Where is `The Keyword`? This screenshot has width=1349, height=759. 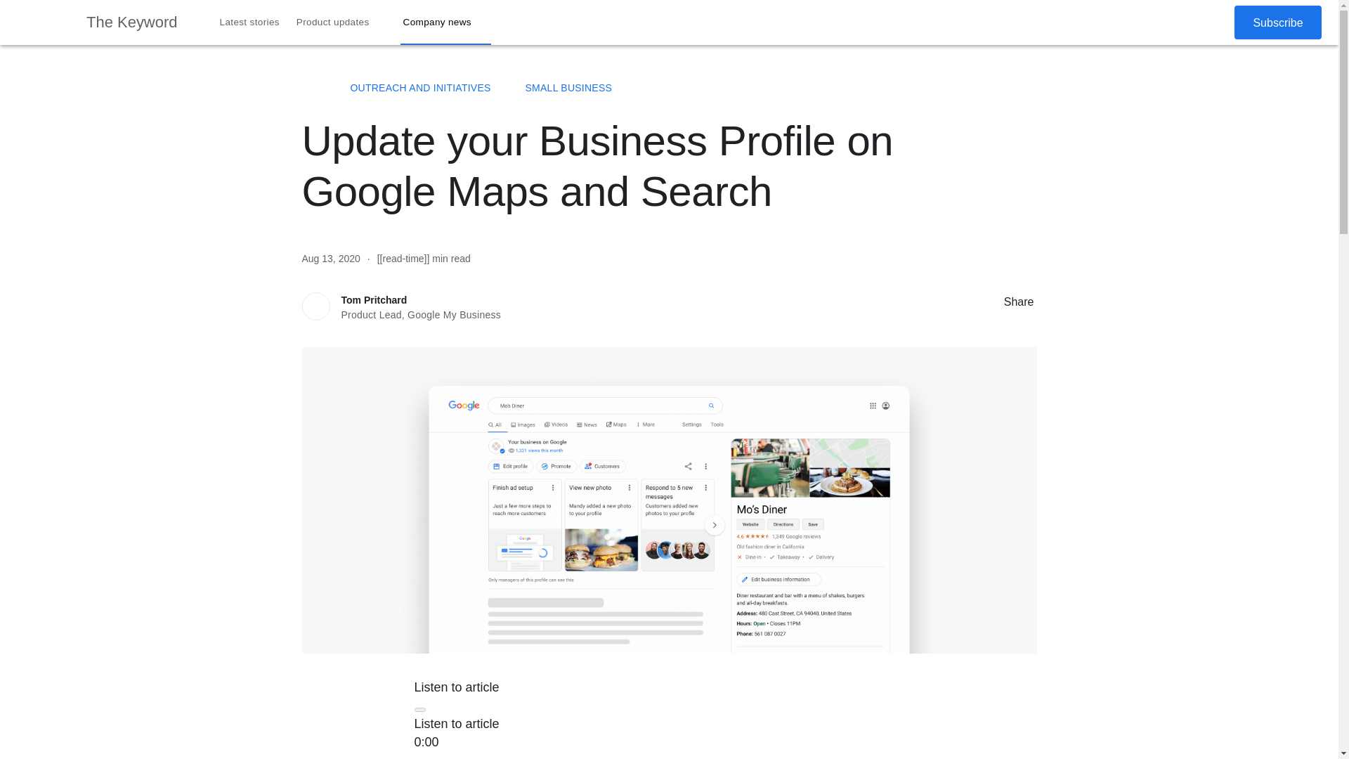
The Keyword is located at coordinates (132, 22).